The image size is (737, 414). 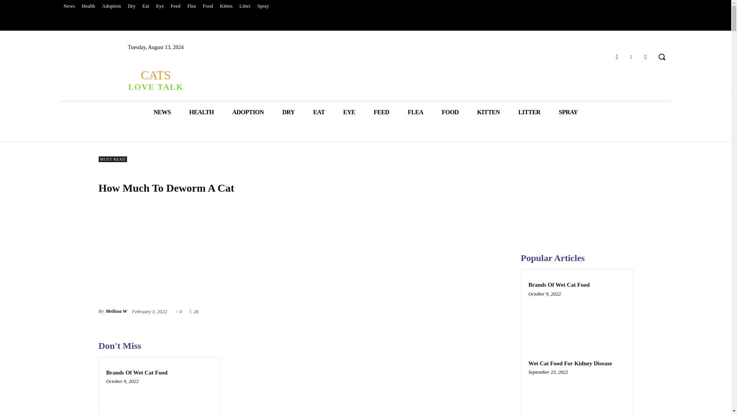 What do you see at coordinates (111, 6) in the screenshot?
I see `Adoption` at bounding box center [111, 6].